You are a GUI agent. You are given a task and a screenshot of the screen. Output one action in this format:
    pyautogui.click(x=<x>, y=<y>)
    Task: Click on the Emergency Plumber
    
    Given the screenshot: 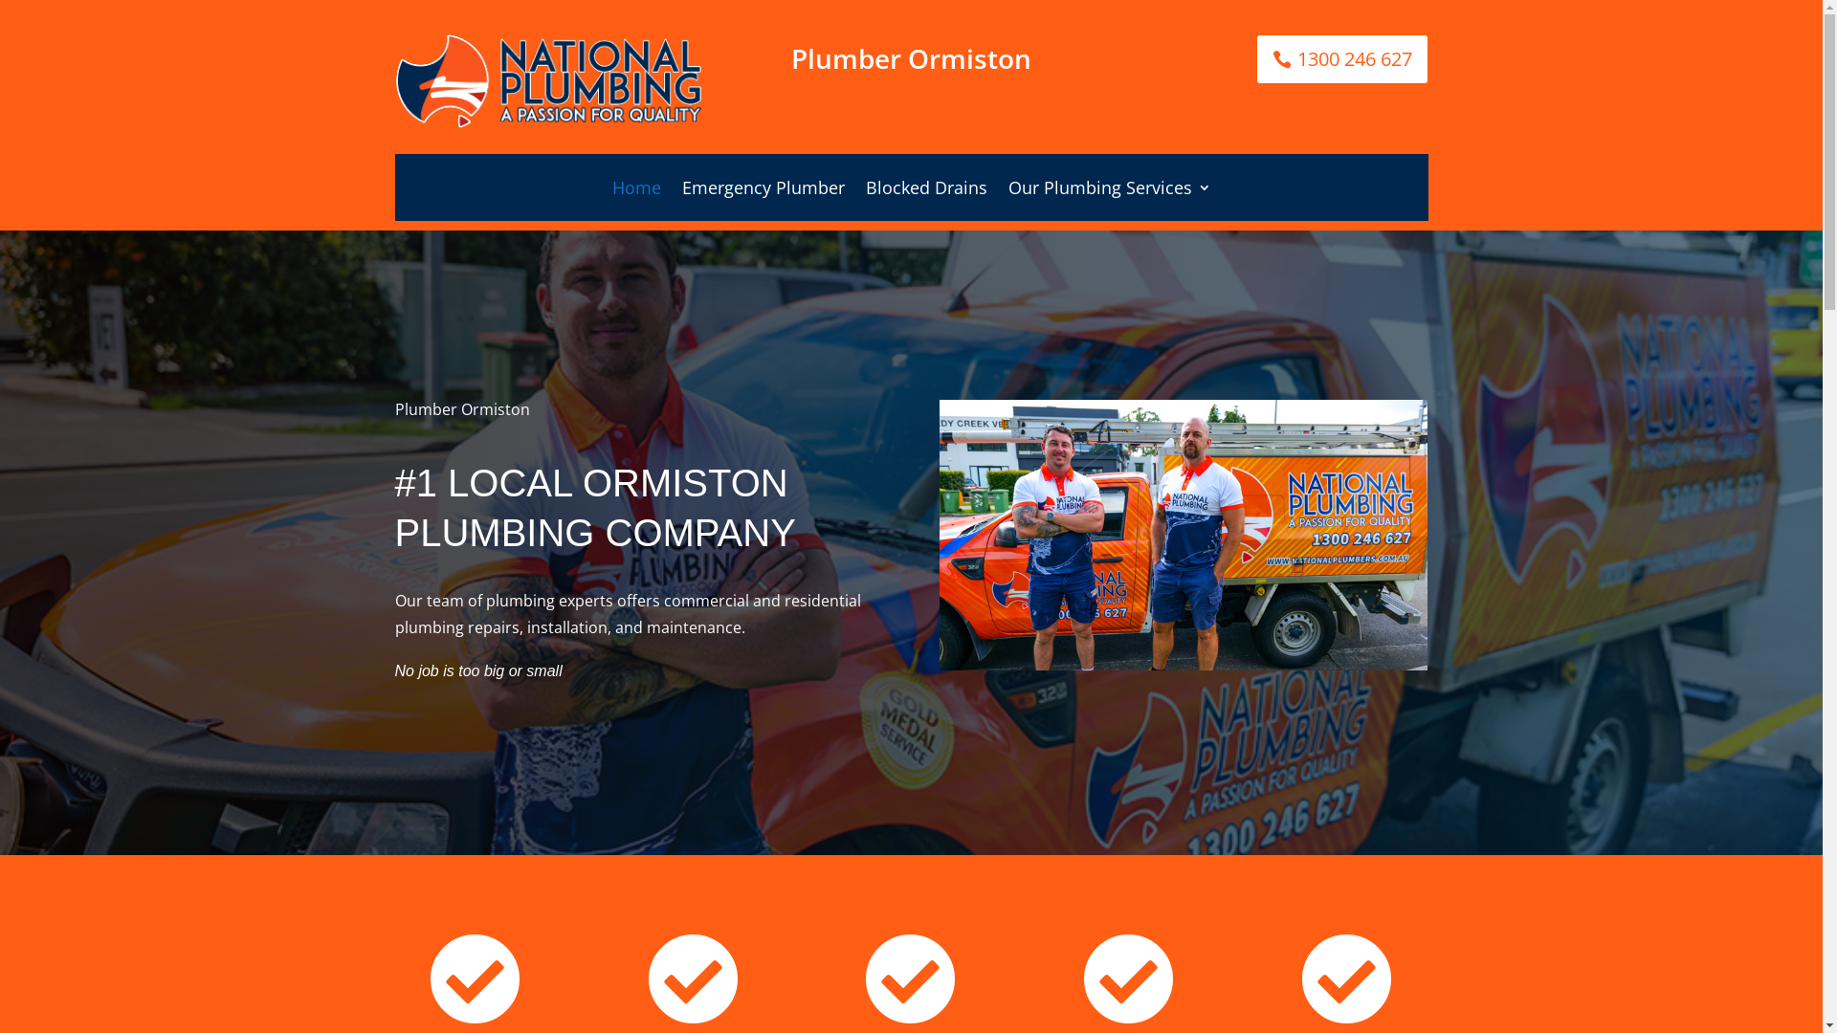 What is the action you would take?
    pyautogui.click(x=763, y=191)
    